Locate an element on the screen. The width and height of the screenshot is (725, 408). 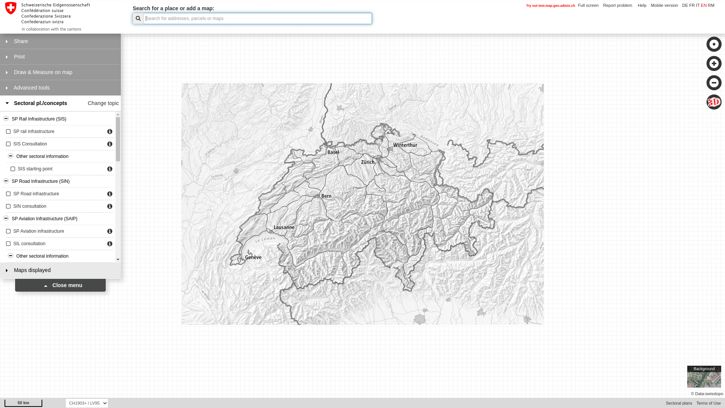
Zoom in is located at coordinates (714, 64).